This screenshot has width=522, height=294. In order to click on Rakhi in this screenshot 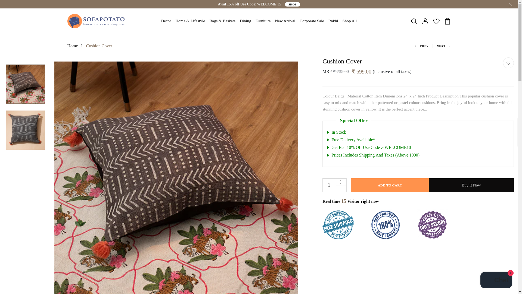, I will do `click(333, 21)`.